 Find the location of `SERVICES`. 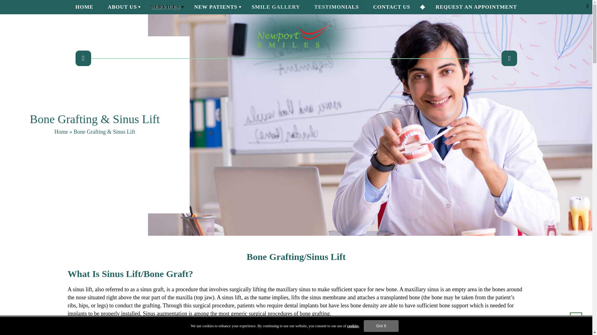

SERVICES is located at coordinates (165, 9).